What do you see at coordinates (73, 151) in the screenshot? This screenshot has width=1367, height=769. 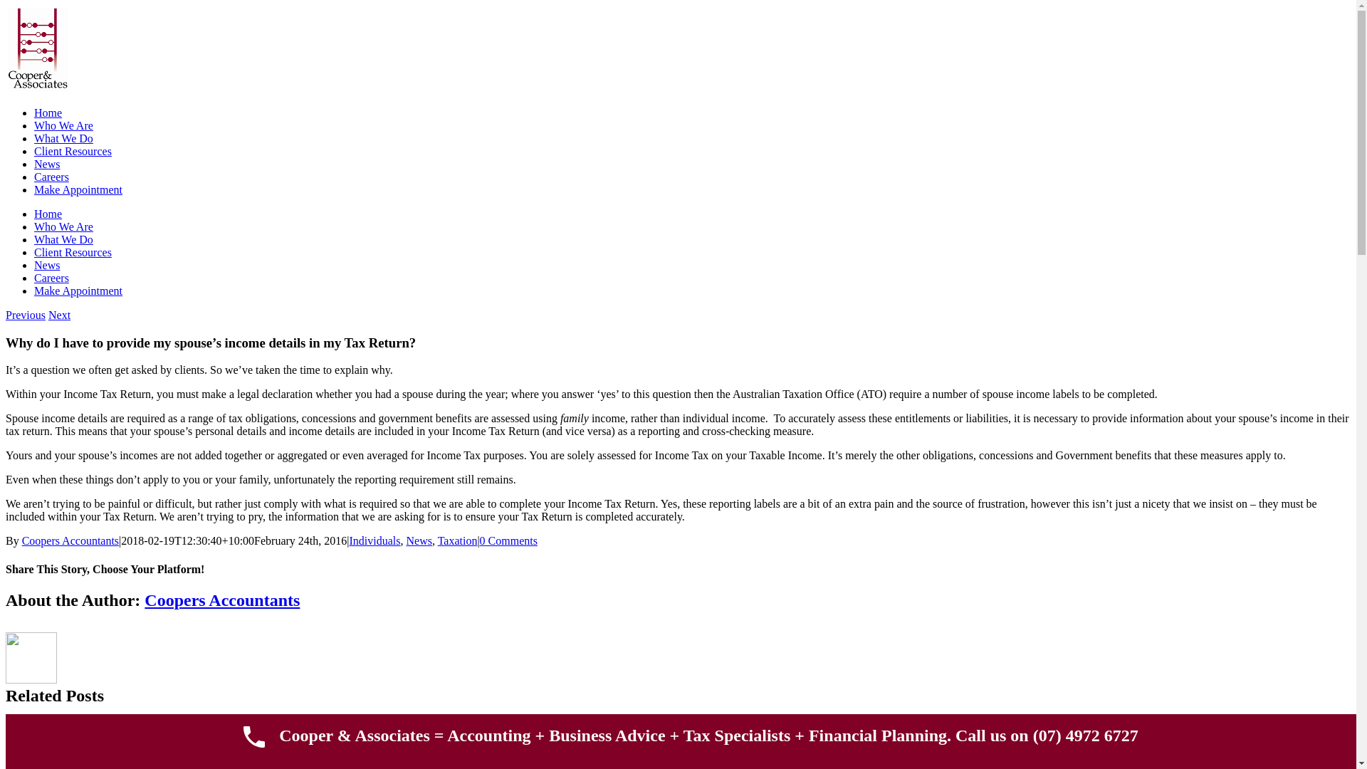 I see `Client Resources` at bounding box center [73, 151].